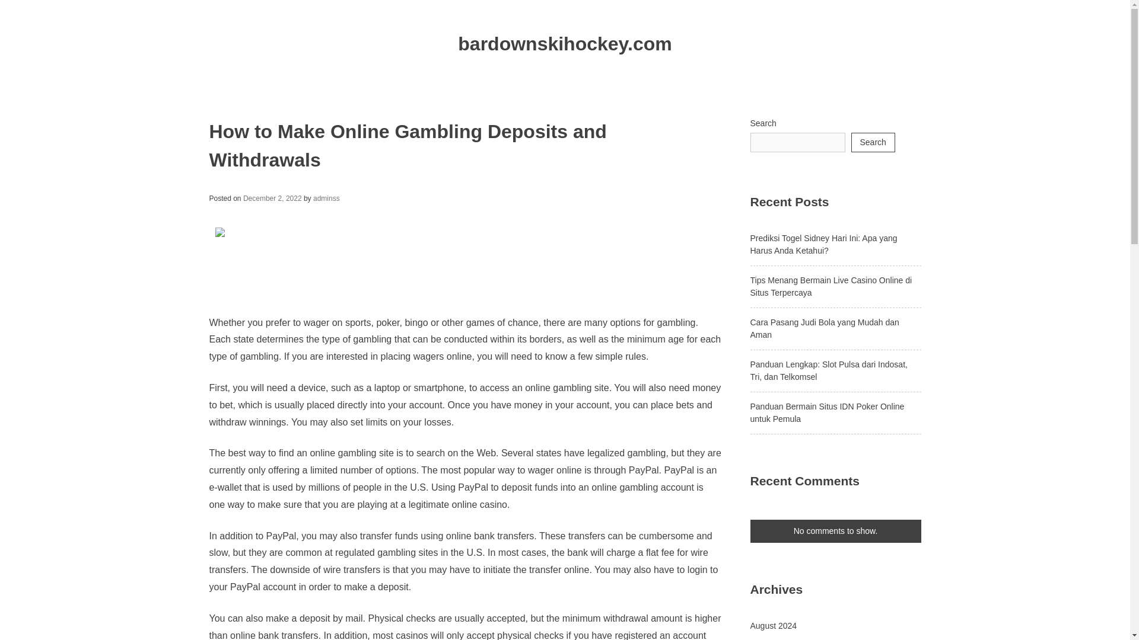 This screenshot has width=1139, height=640. What do you see at coordinates (272, 199) in the screenshot?
I see `December 2, 2022` at bounding box center [272, 199].